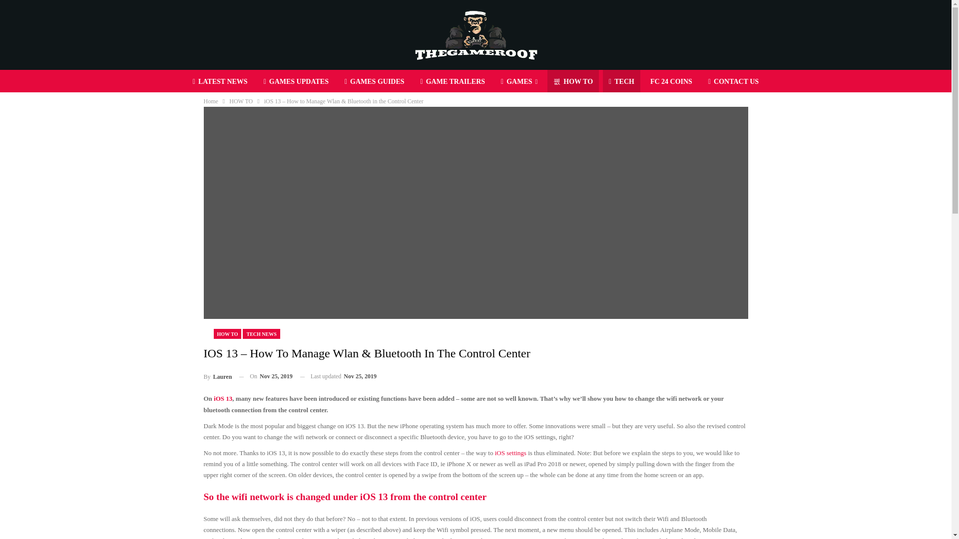  What do you see at coordinates (621, 82) in the screenshot?
I see `TECH` at bounding box center [621, 82].